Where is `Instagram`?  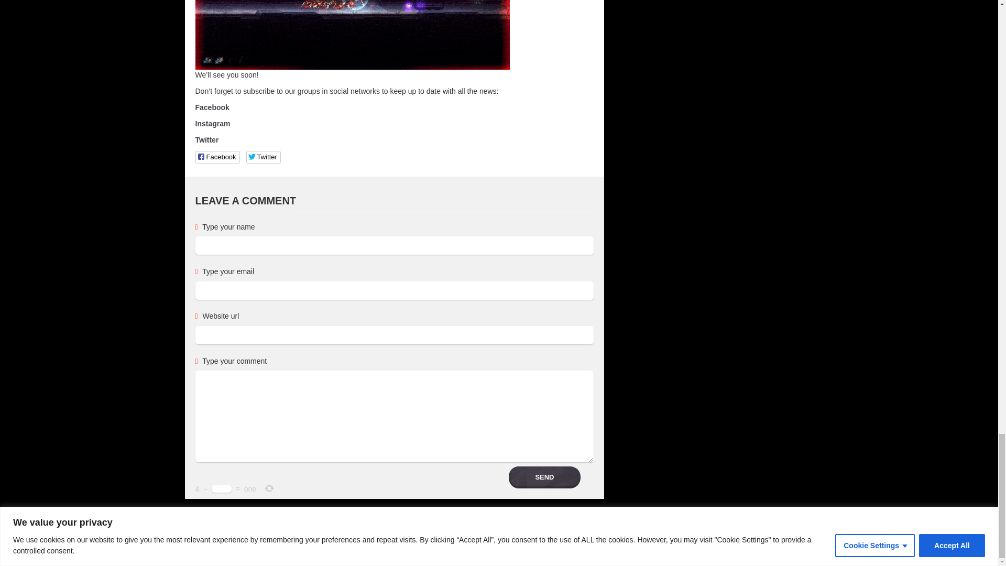 Instagram is located at coordinates (213, 124).